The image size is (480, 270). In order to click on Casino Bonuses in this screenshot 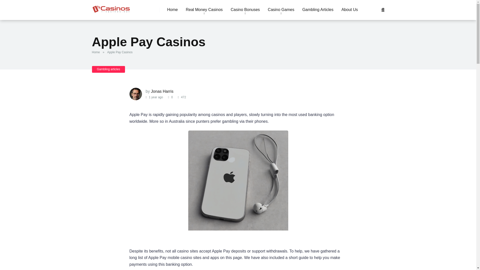, I will do `click(245, 10)`.